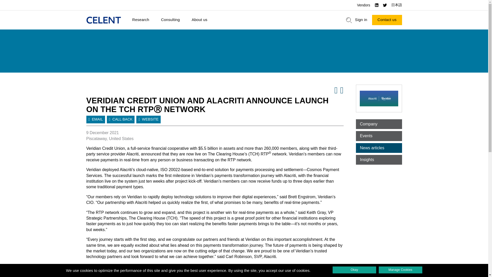 This screenshot has width=492, height=277. I want to click on About us, so click(199, 20).